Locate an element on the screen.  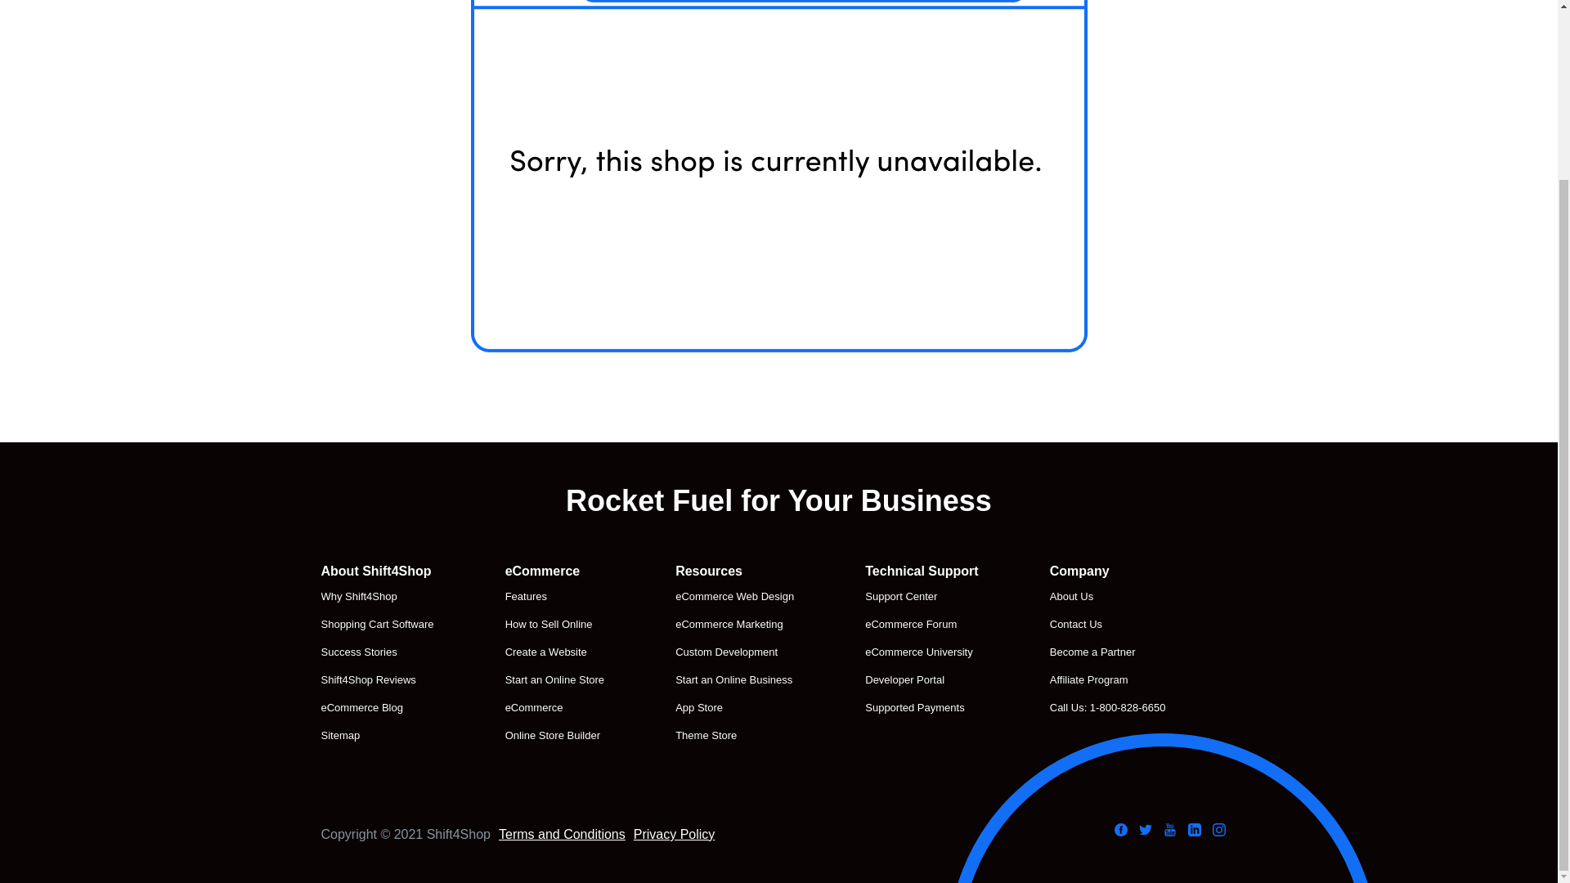
Start an Online Business is located at coordinates (734, 679).